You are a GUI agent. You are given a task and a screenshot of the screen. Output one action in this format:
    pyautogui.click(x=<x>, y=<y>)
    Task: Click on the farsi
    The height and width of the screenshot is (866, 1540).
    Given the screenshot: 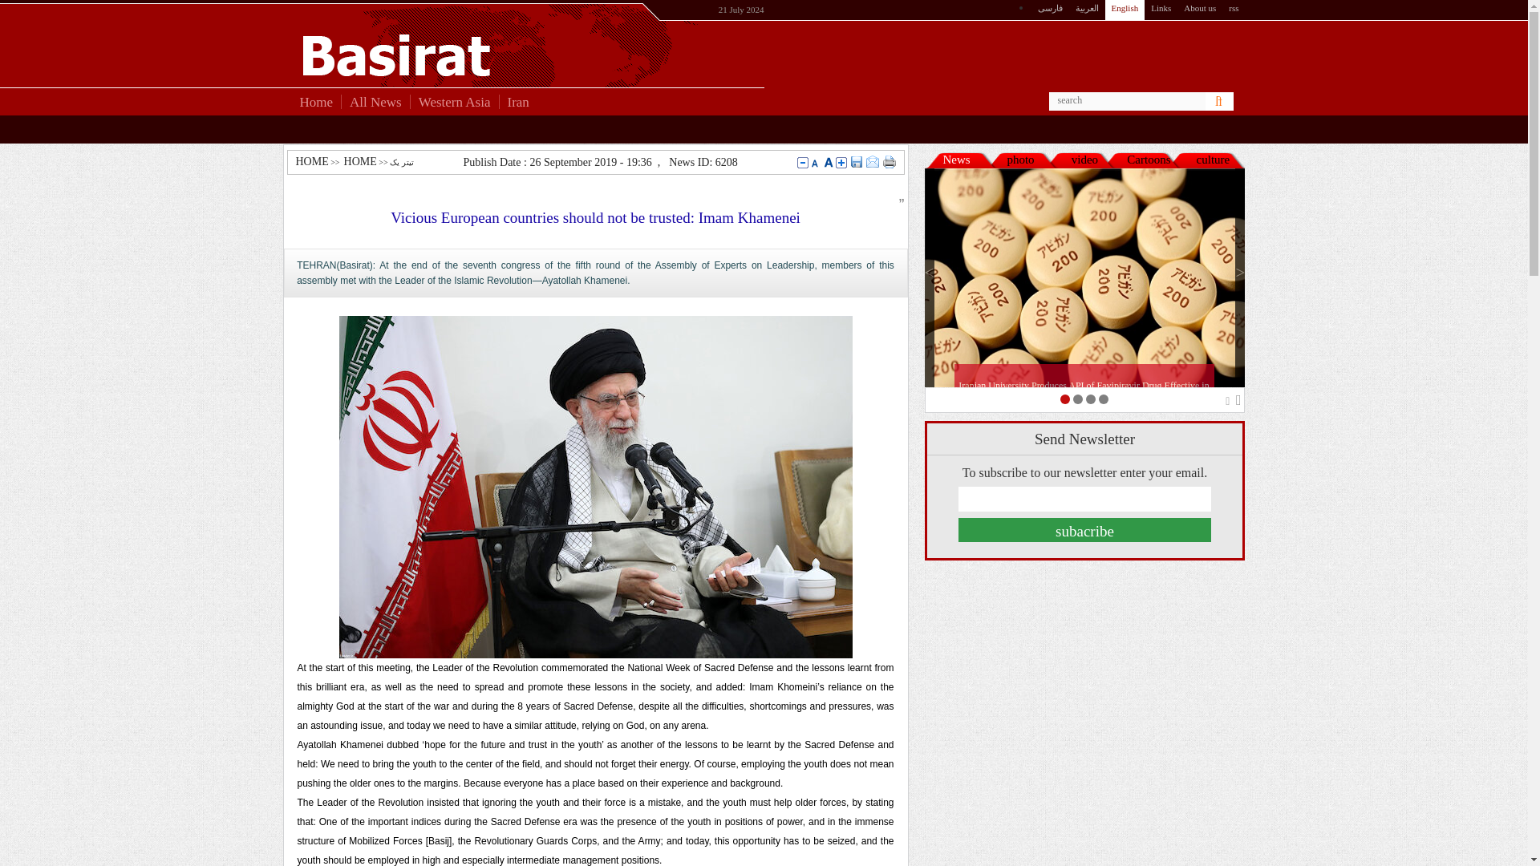 What is the action you would take?
    pyautogui.click(x=1050, y=10)
    